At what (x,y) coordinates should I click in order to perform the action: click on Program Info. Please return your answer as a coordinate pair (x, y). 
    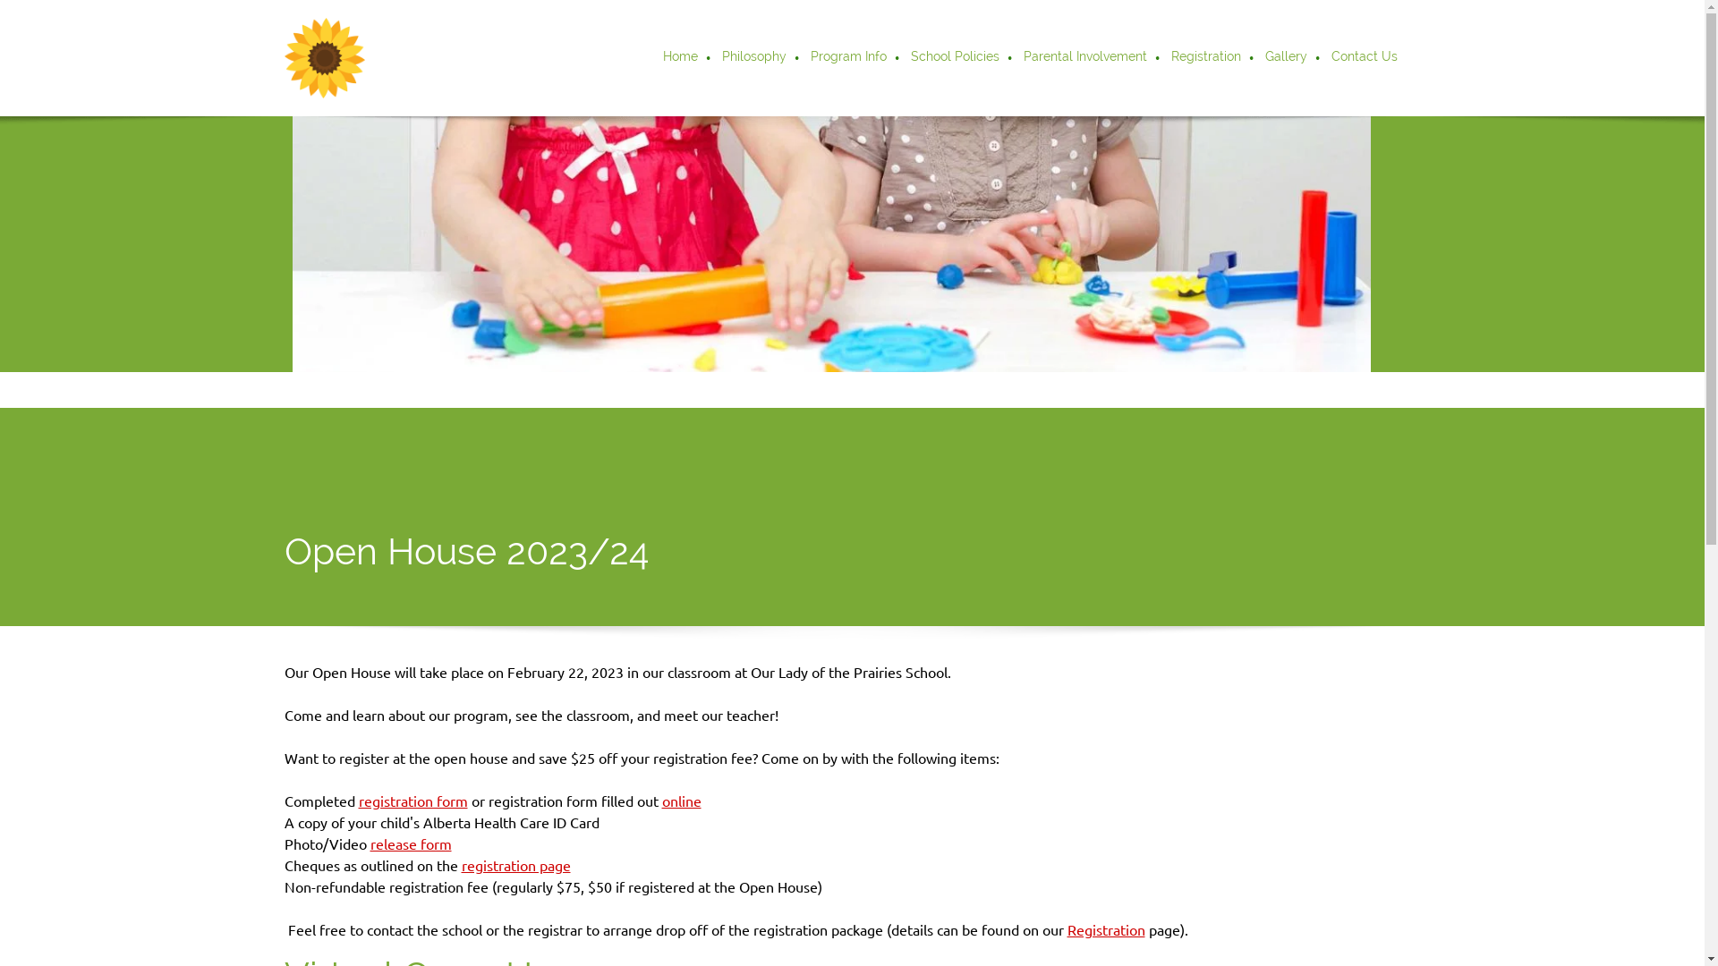
    Looking at the image, I should click on (850, 57).